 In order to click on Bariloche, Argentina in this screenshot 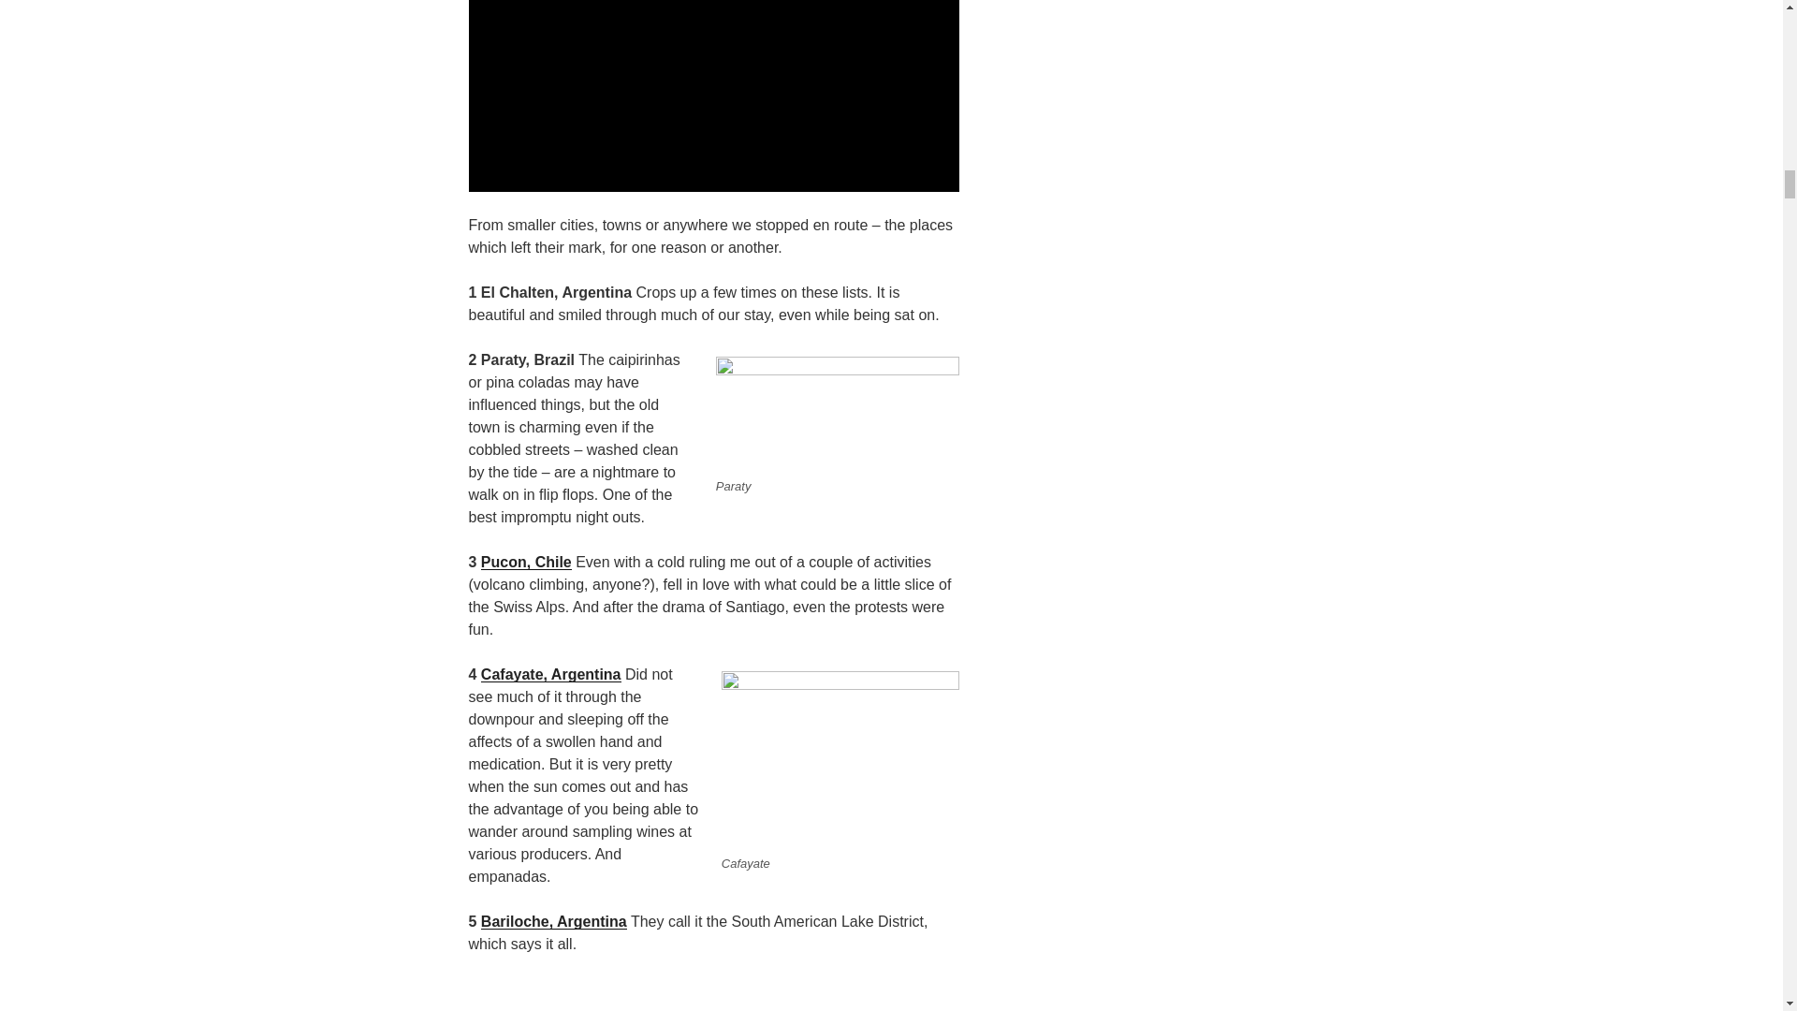, I will do `click(554, 921)`.